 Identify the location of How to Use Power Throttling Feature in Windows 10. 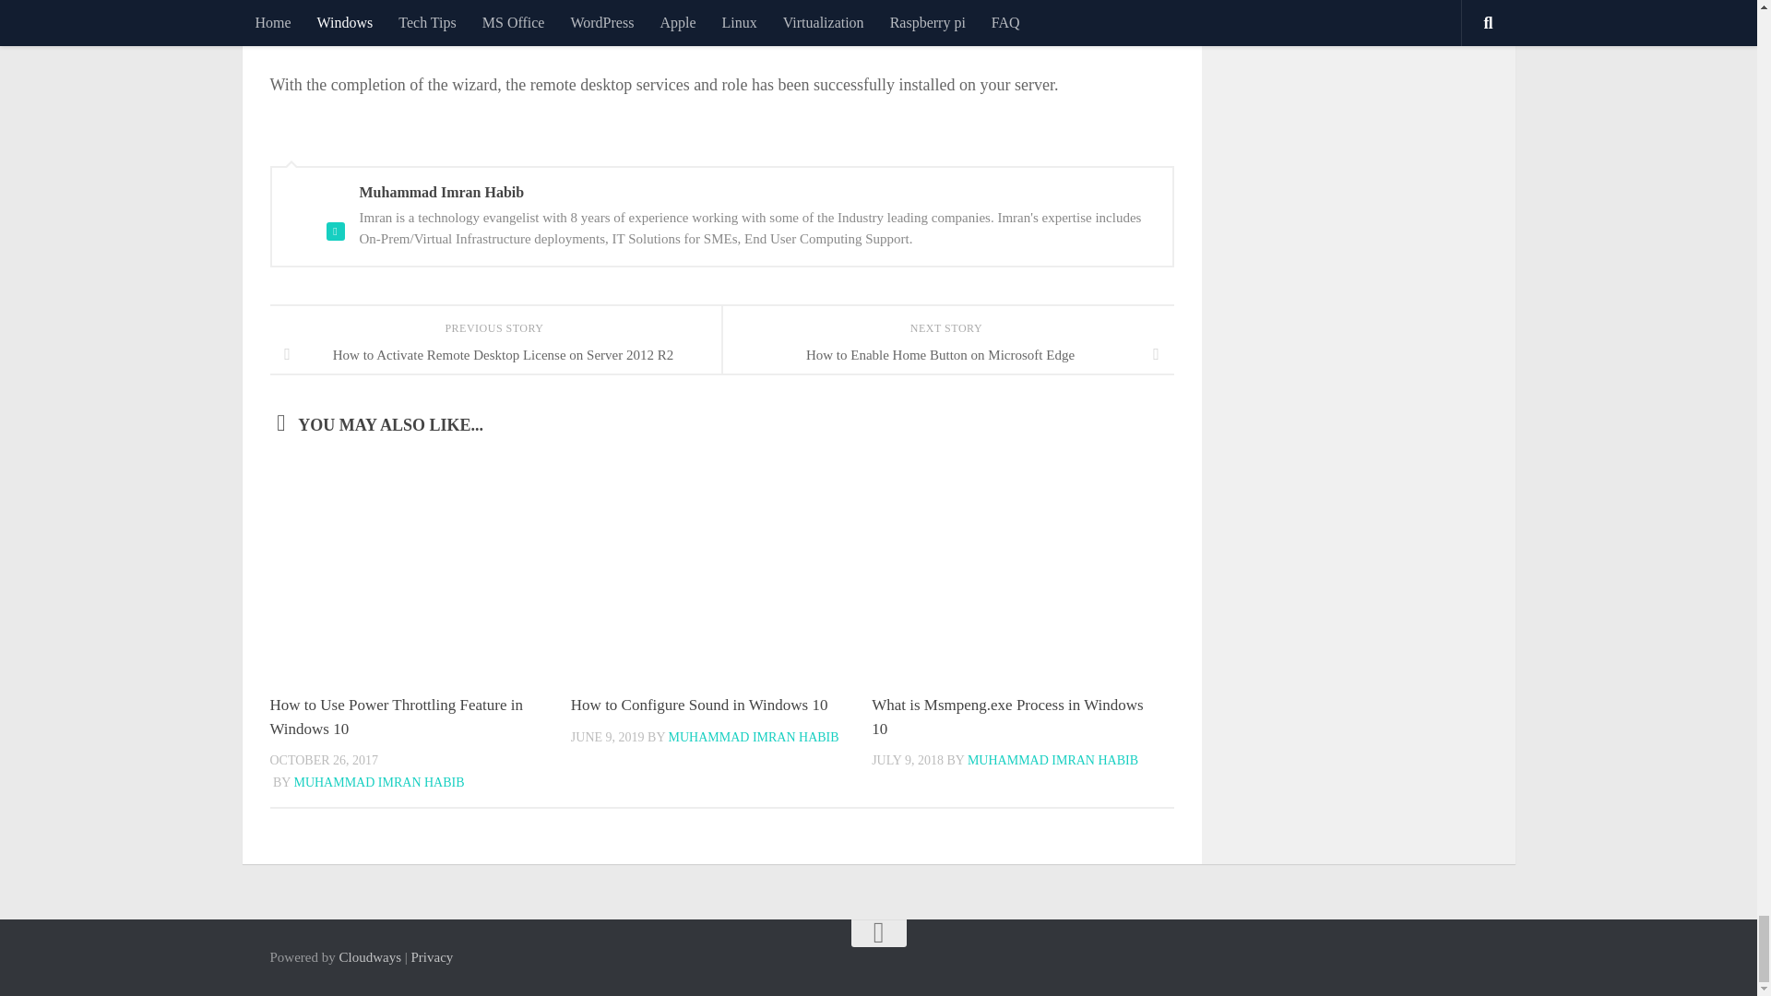
(395, 717).